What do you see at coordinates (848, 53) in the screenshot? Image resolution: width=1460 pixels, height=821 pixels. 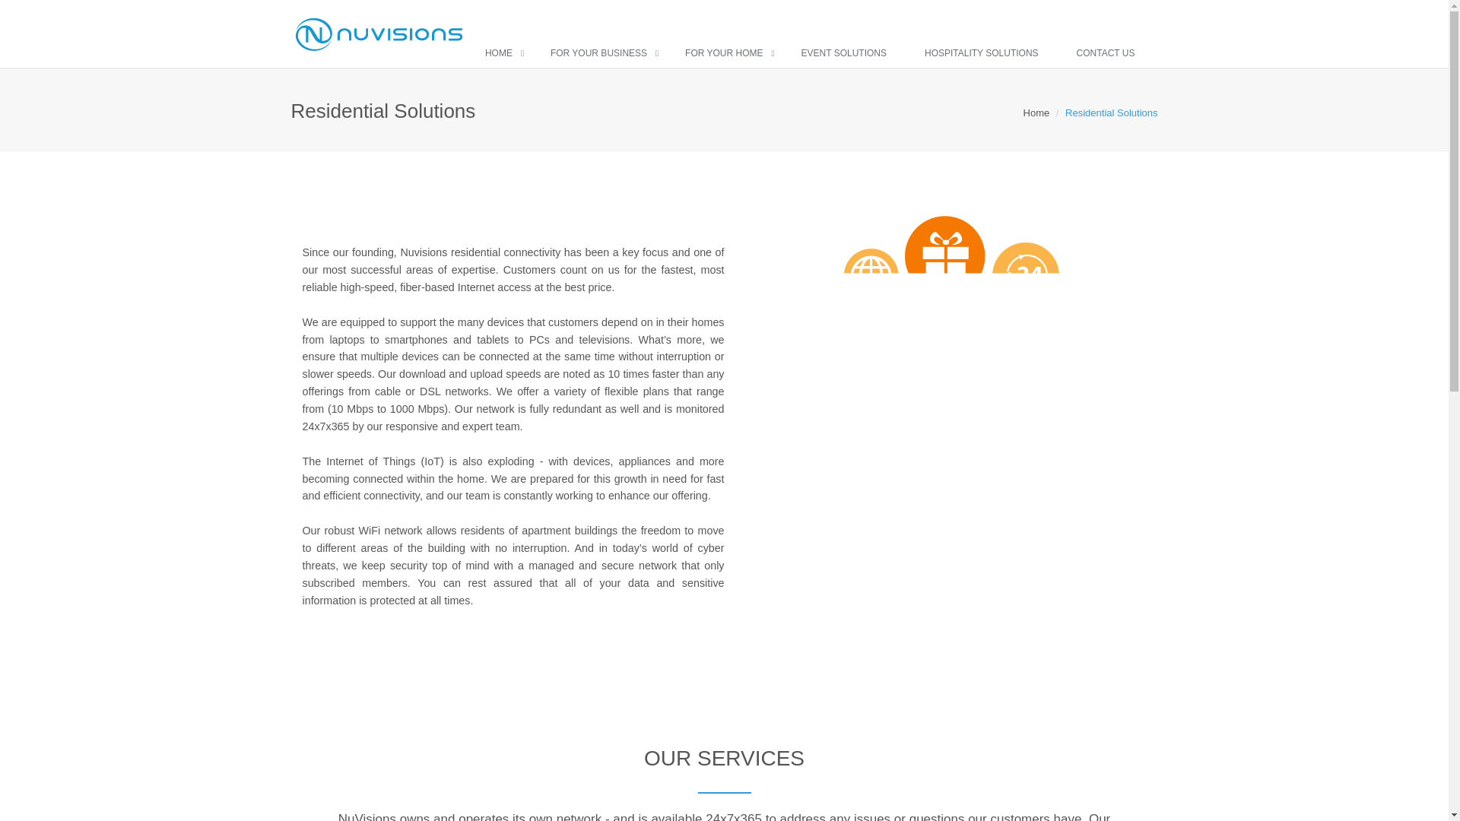 I see `EVENT SOLUTIONS` at bounding box center [848, 53].